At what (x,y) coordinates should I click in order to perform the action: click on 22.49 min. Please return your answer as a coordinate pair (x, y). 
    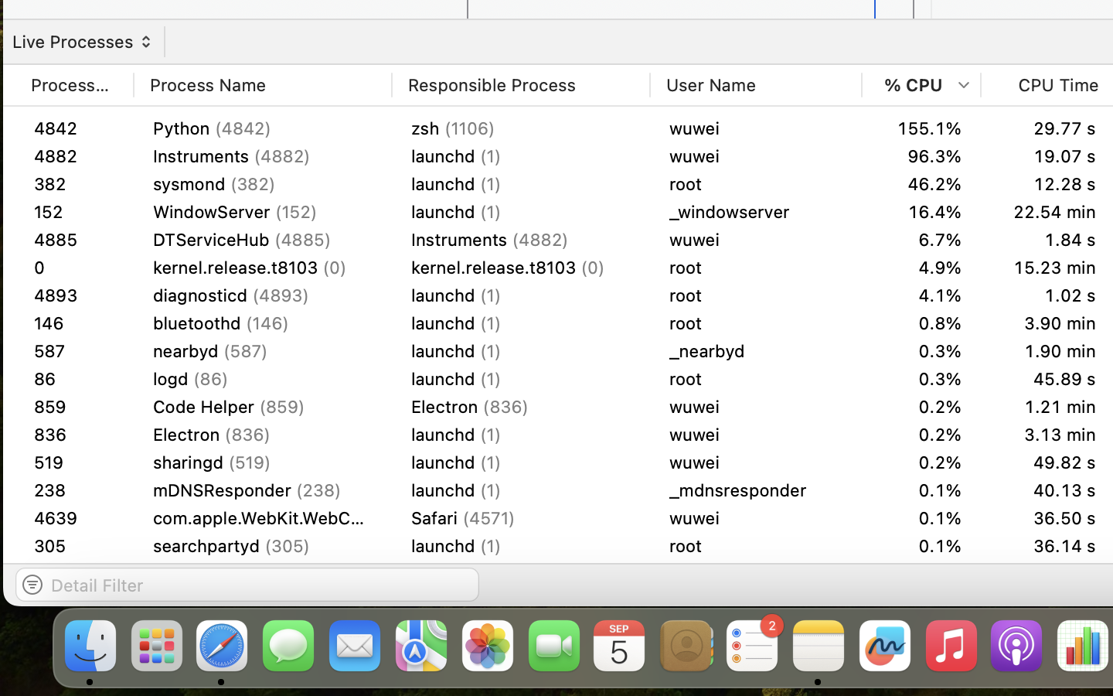
    Looking at the image, I should click on (1048, 128).